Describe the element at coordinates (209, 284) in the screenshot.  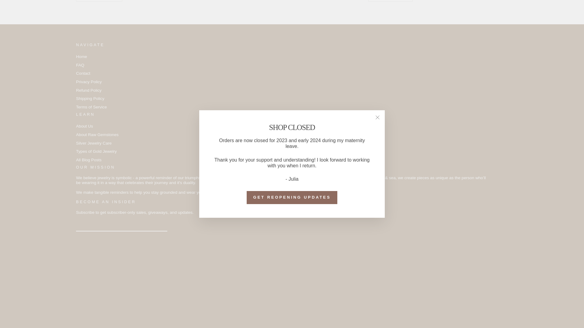
I see `Venmo` at that location.